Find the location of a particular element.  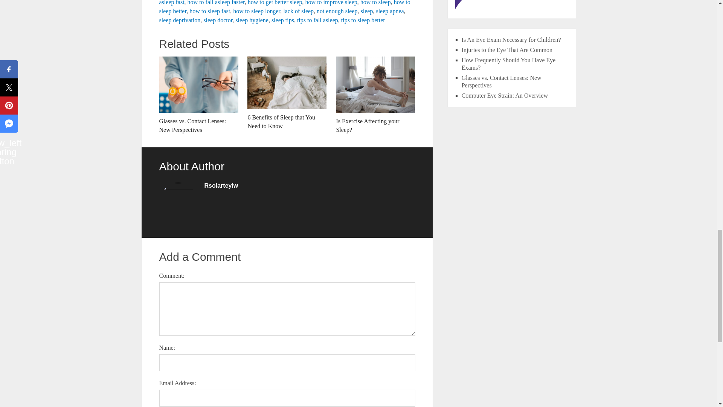

how to sleep longer is located at coordinates (256, 11).